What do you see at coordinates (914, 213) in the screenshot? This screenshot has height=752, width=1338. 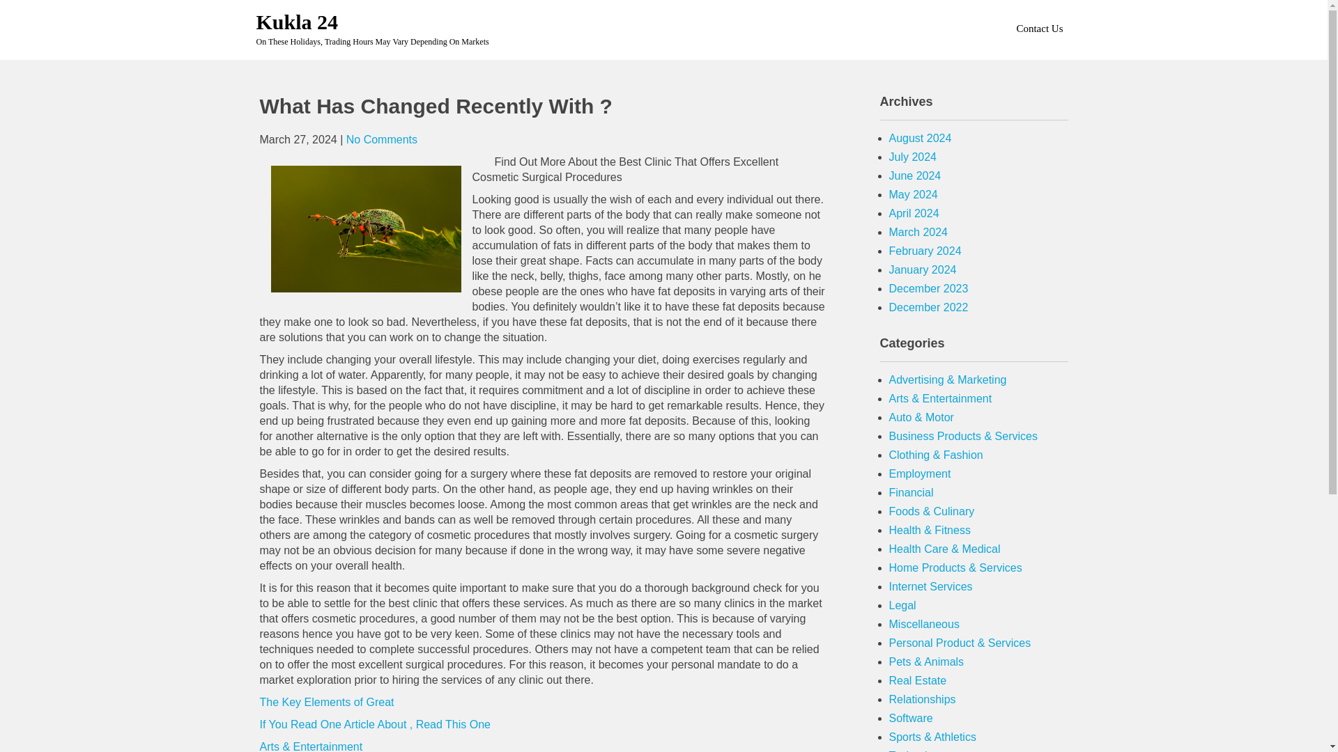 I see `April 2024` at bounding box center [914, 213].